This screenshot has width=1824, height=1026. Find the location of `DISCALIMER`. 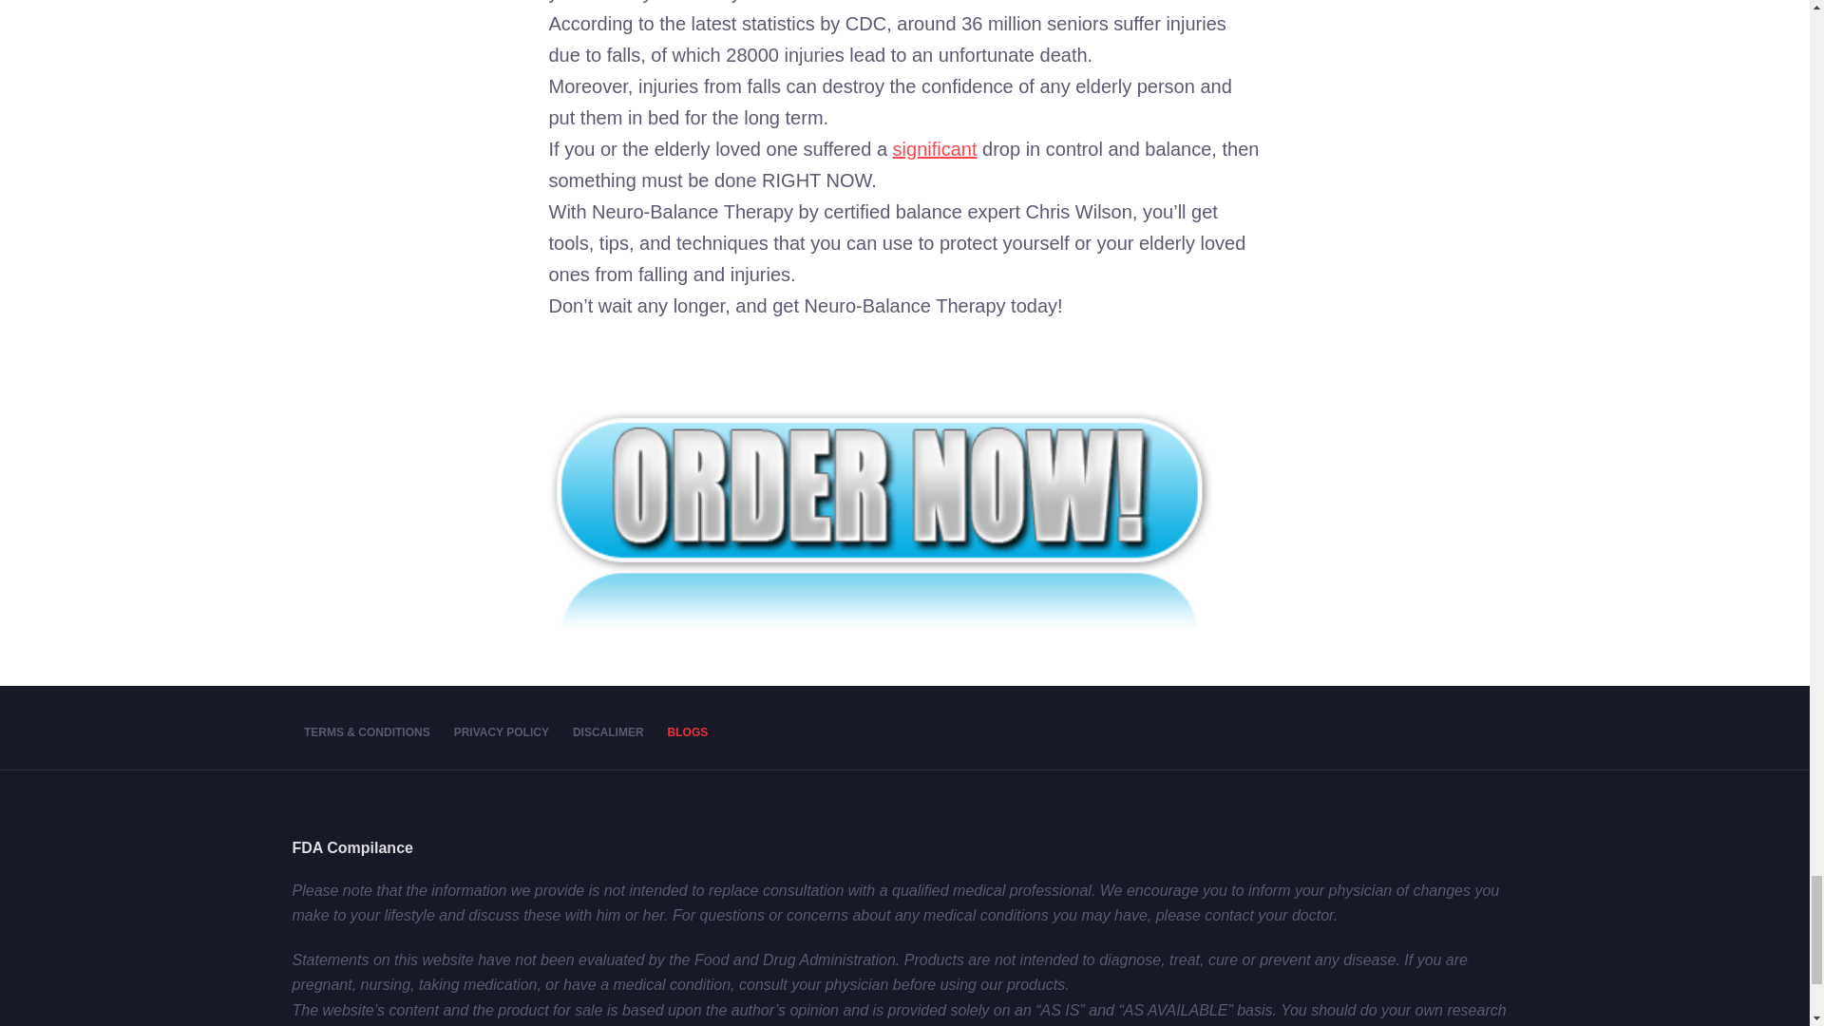

DISCALIMER is located at coordinates (607, 732).